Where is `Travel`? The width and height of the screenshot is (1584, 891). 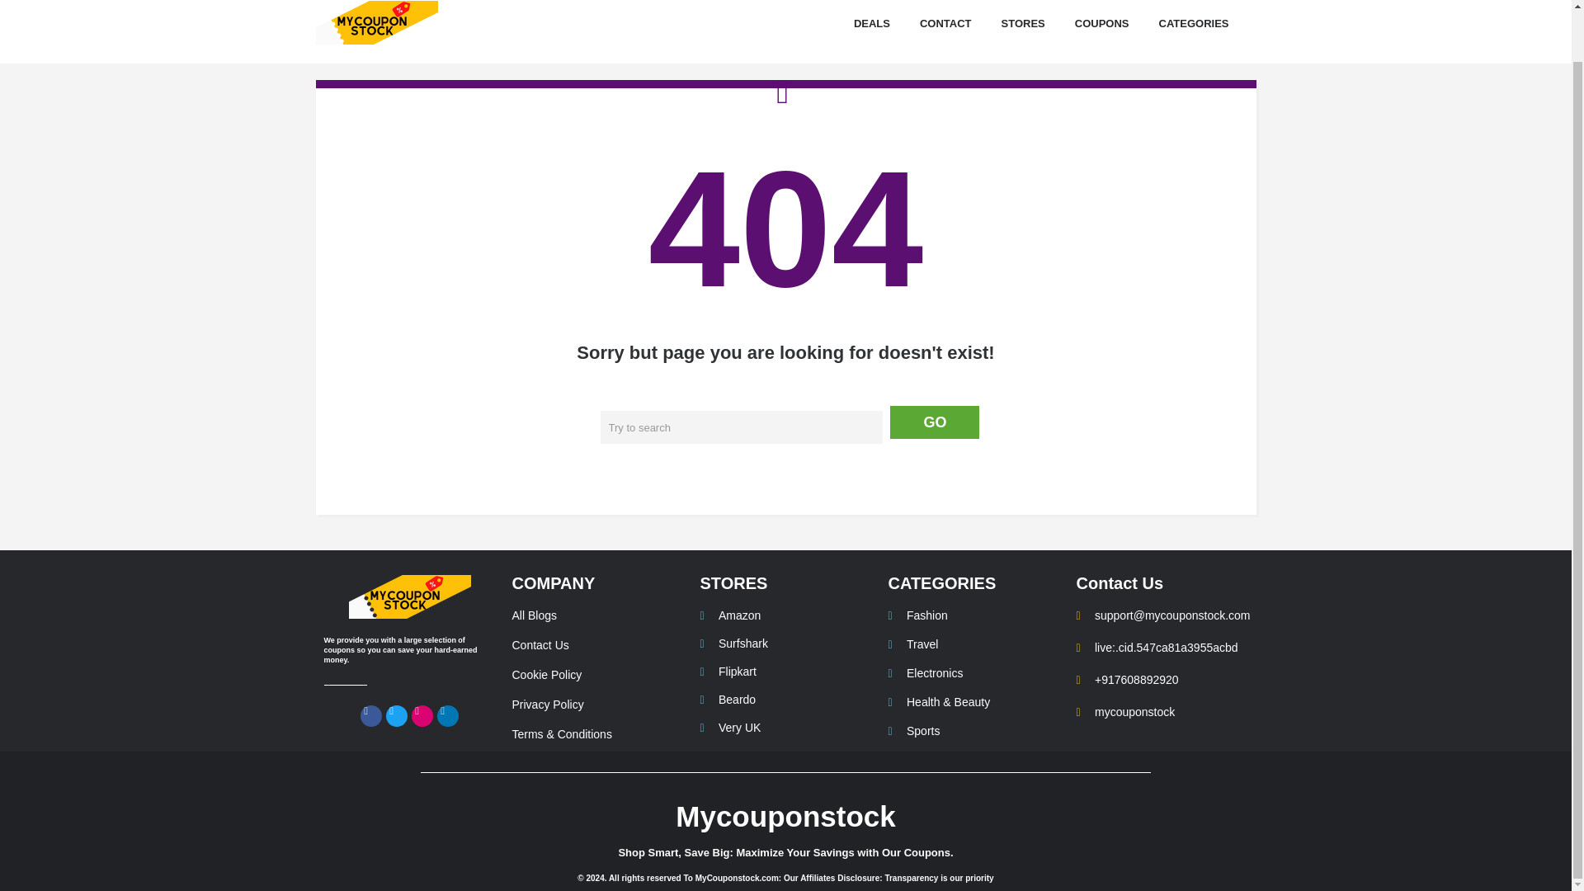 Travel is located at coordinates (973, 645).